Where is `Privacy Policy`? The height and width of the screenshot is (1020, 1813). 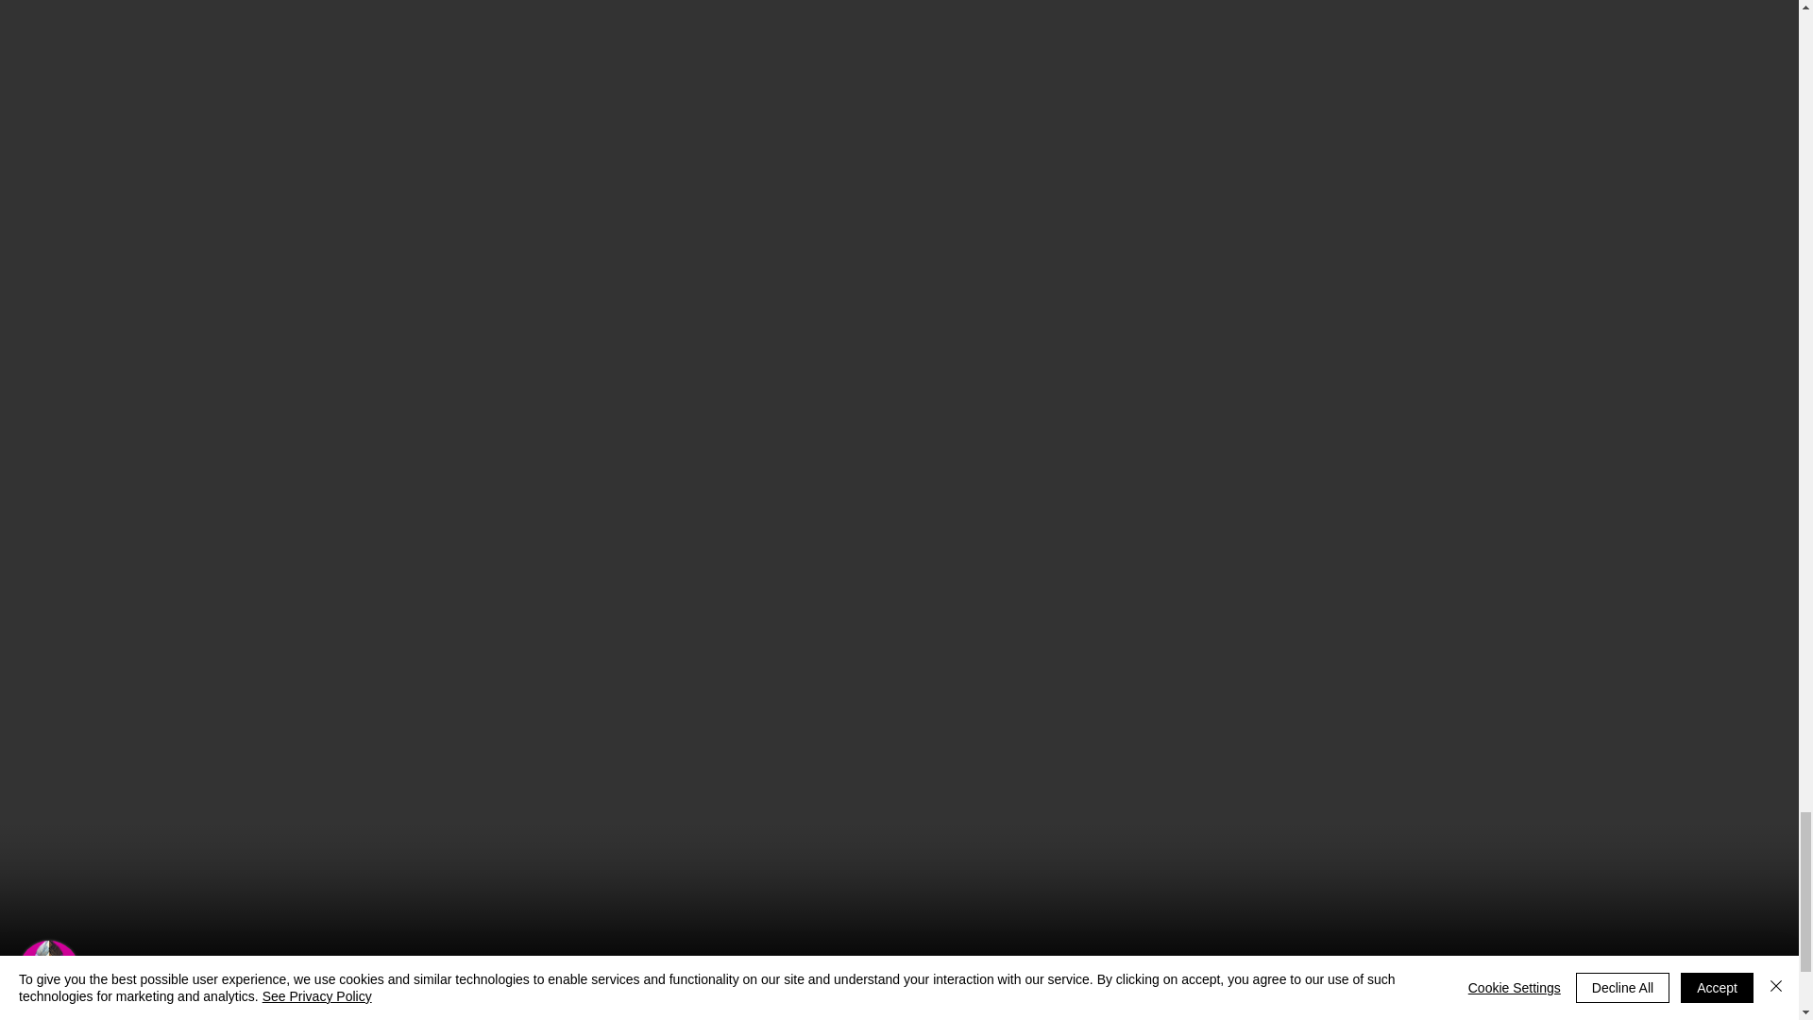
Privacy Policy is located at coordinates (953, 1012).